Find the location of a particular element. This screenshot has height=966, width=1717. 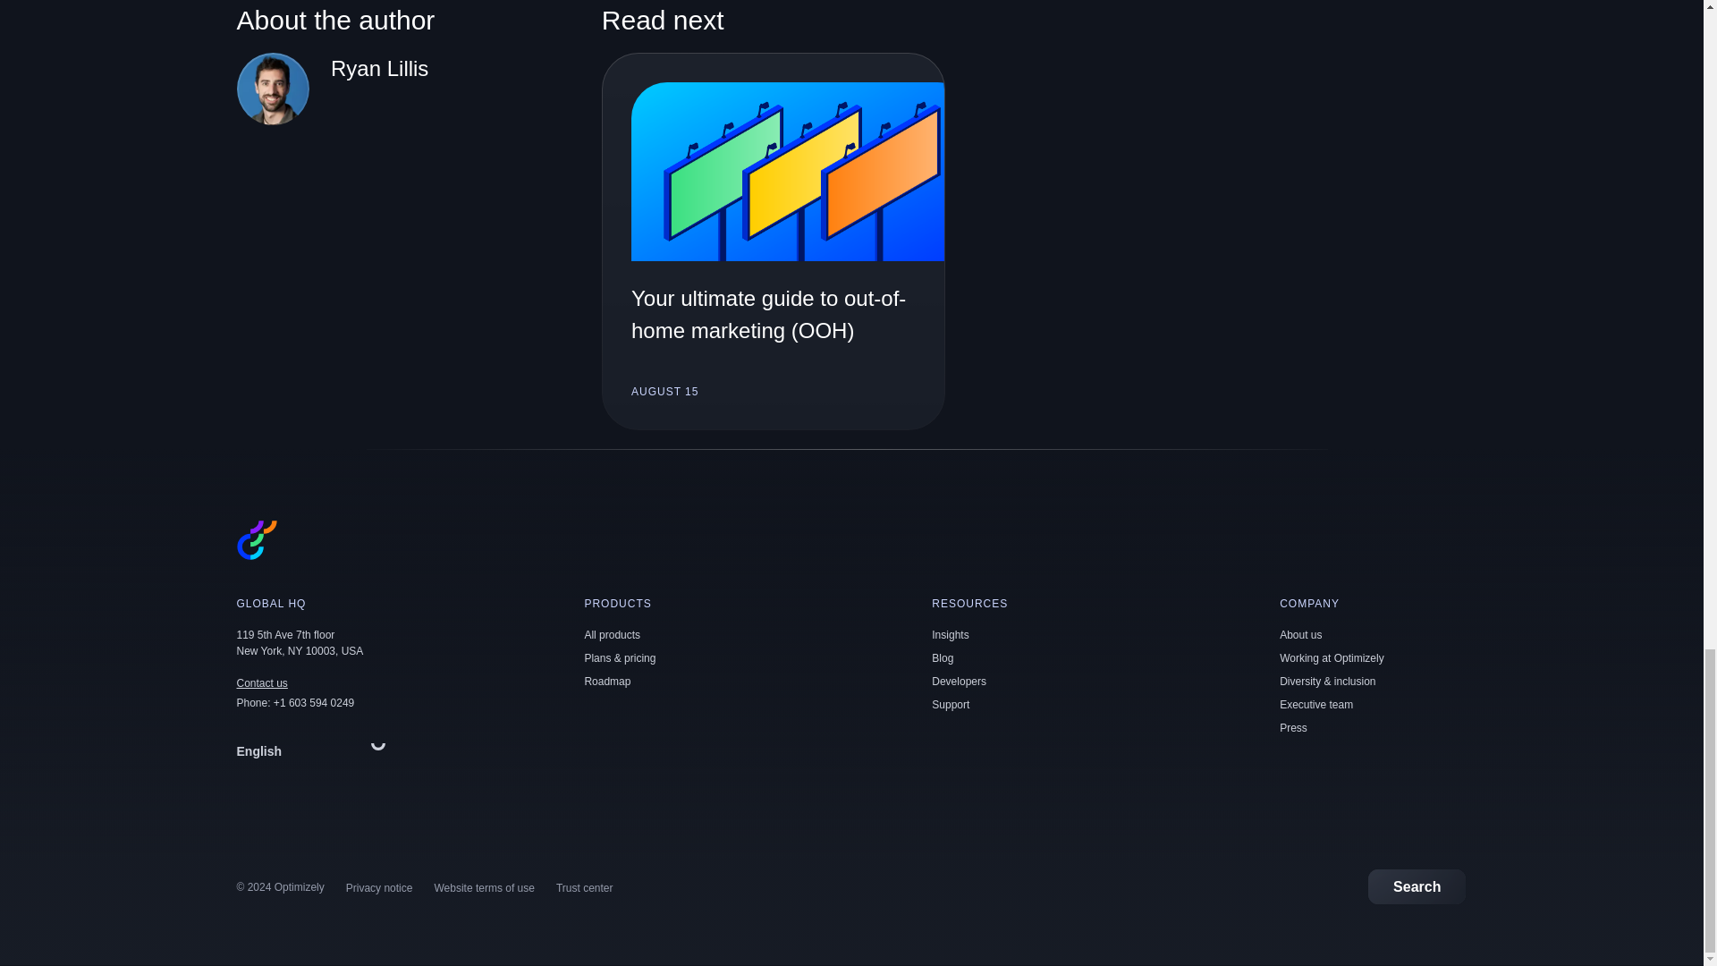

English is located at coordinates (315, 750).